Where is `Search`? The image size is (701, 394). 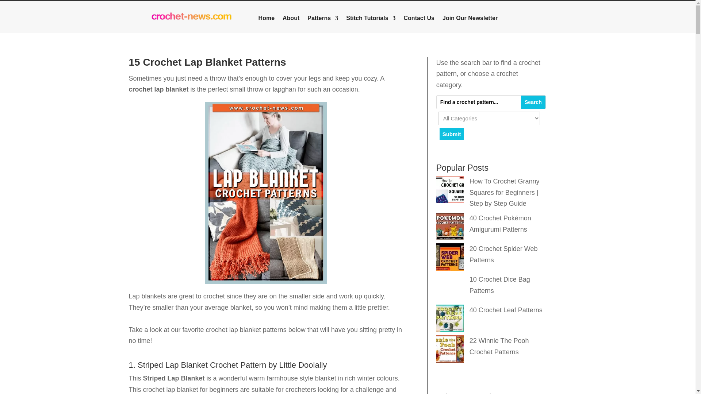
Search is located at coordinates (533, 102).